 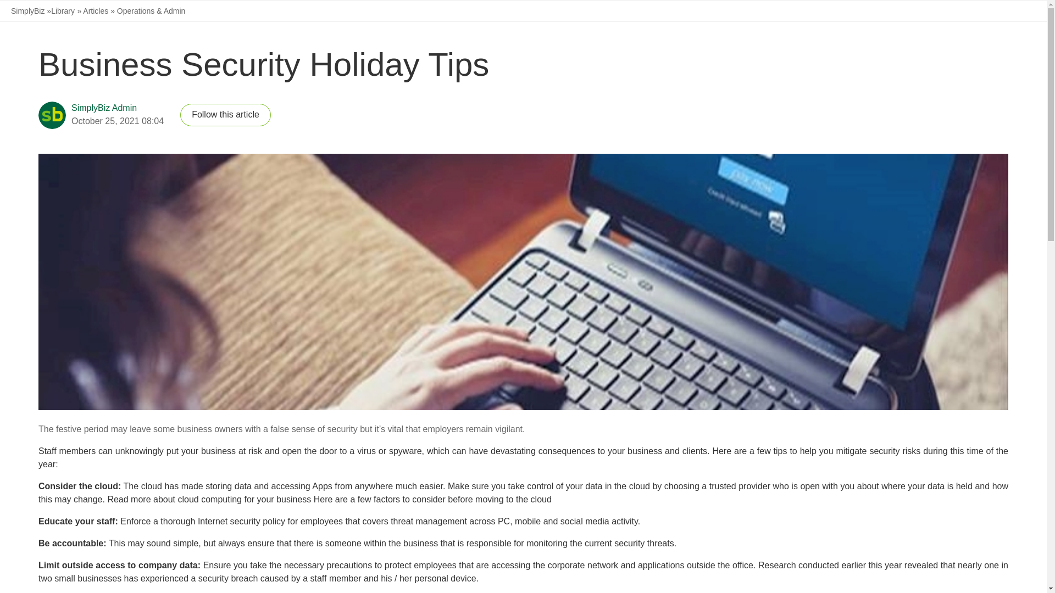 I want to click on Articles, so click(x=96, y=11).